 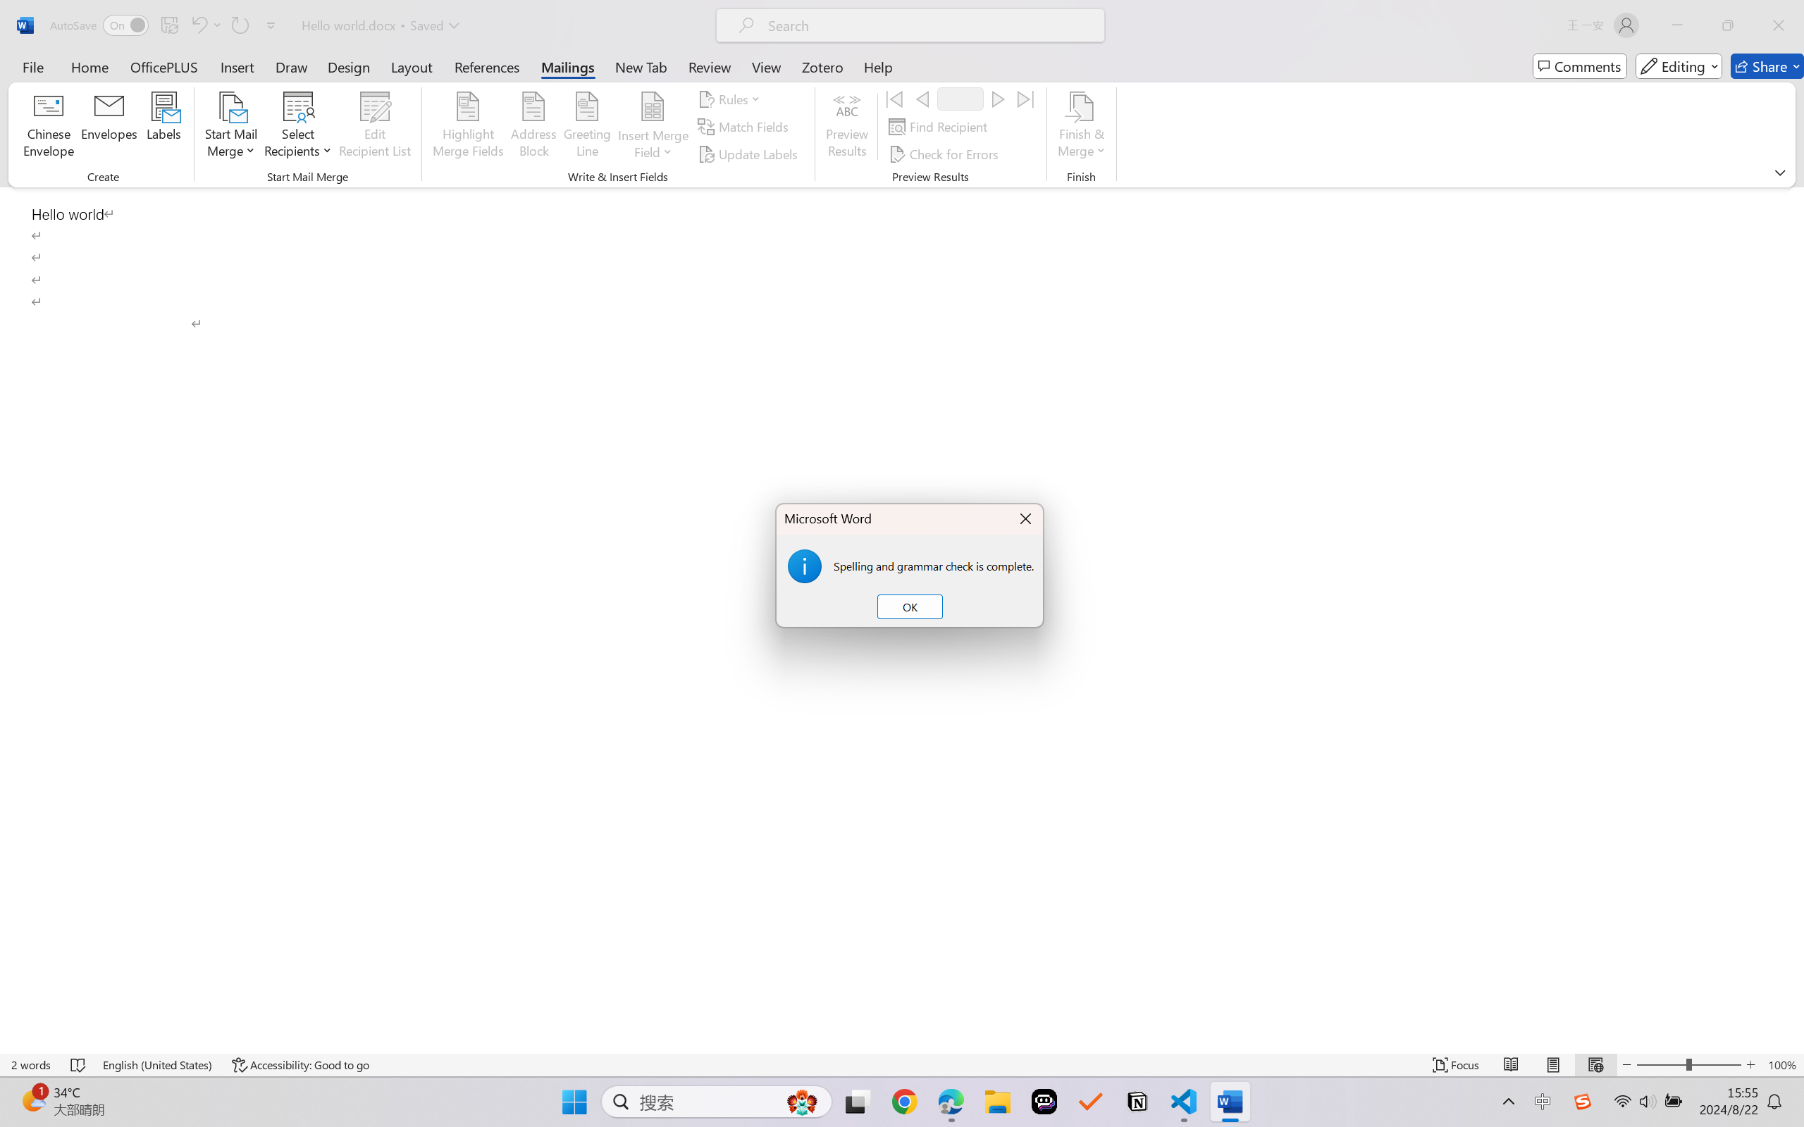 I want to click on Zotero, so click(x=822, y=66).